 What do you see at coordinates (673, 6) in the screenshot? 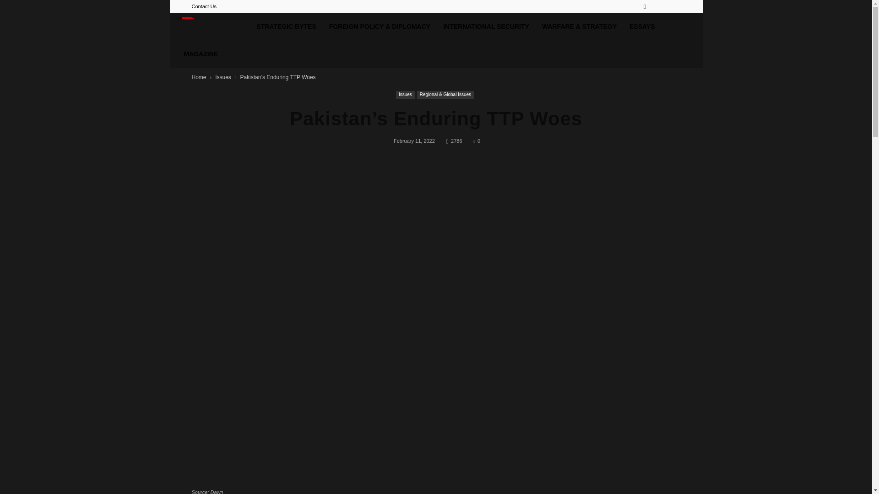
I see `Twitter` at bounding box center [673, 6].